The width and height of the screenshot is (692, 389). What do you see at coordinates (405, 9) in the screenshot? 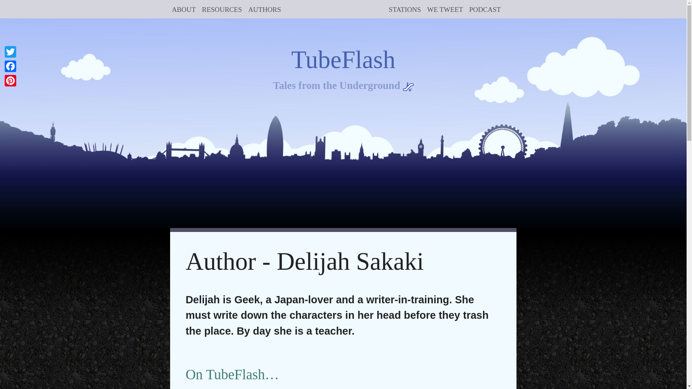
I see `STATIONS` at bounding box center [405, 9].